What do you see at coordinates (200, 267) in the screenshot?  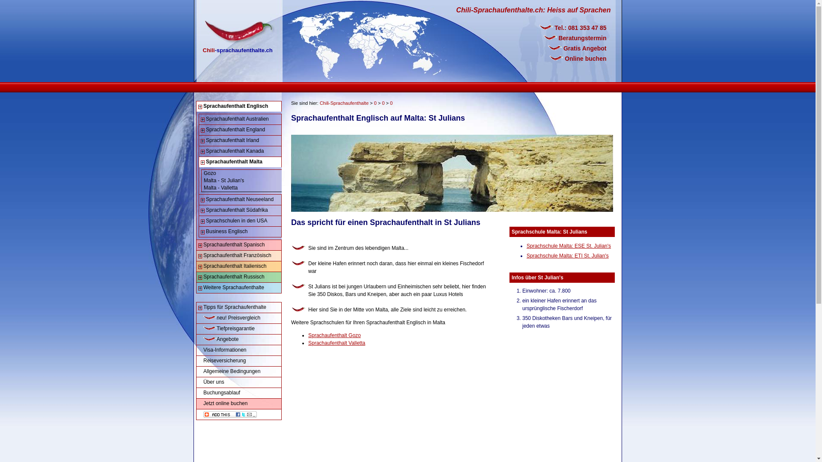 I see `+` at bounding box center [200, 267].